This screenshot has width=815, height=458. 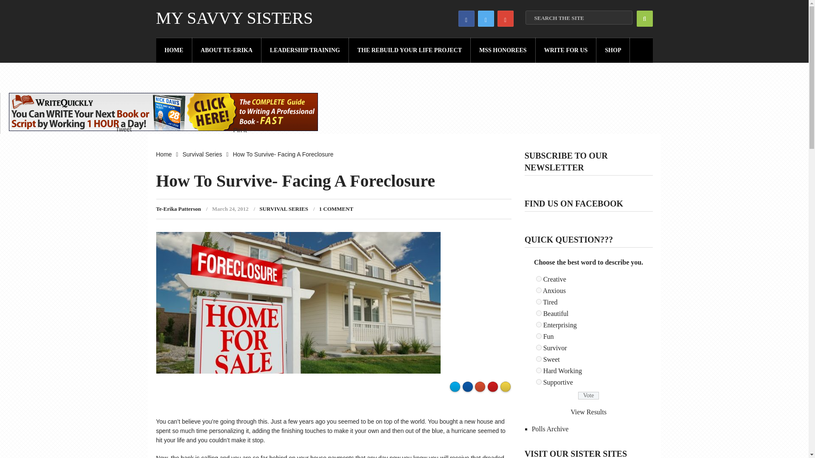 I want to click on ABOUT TE-ERIKA, so click(x=227, y=50).